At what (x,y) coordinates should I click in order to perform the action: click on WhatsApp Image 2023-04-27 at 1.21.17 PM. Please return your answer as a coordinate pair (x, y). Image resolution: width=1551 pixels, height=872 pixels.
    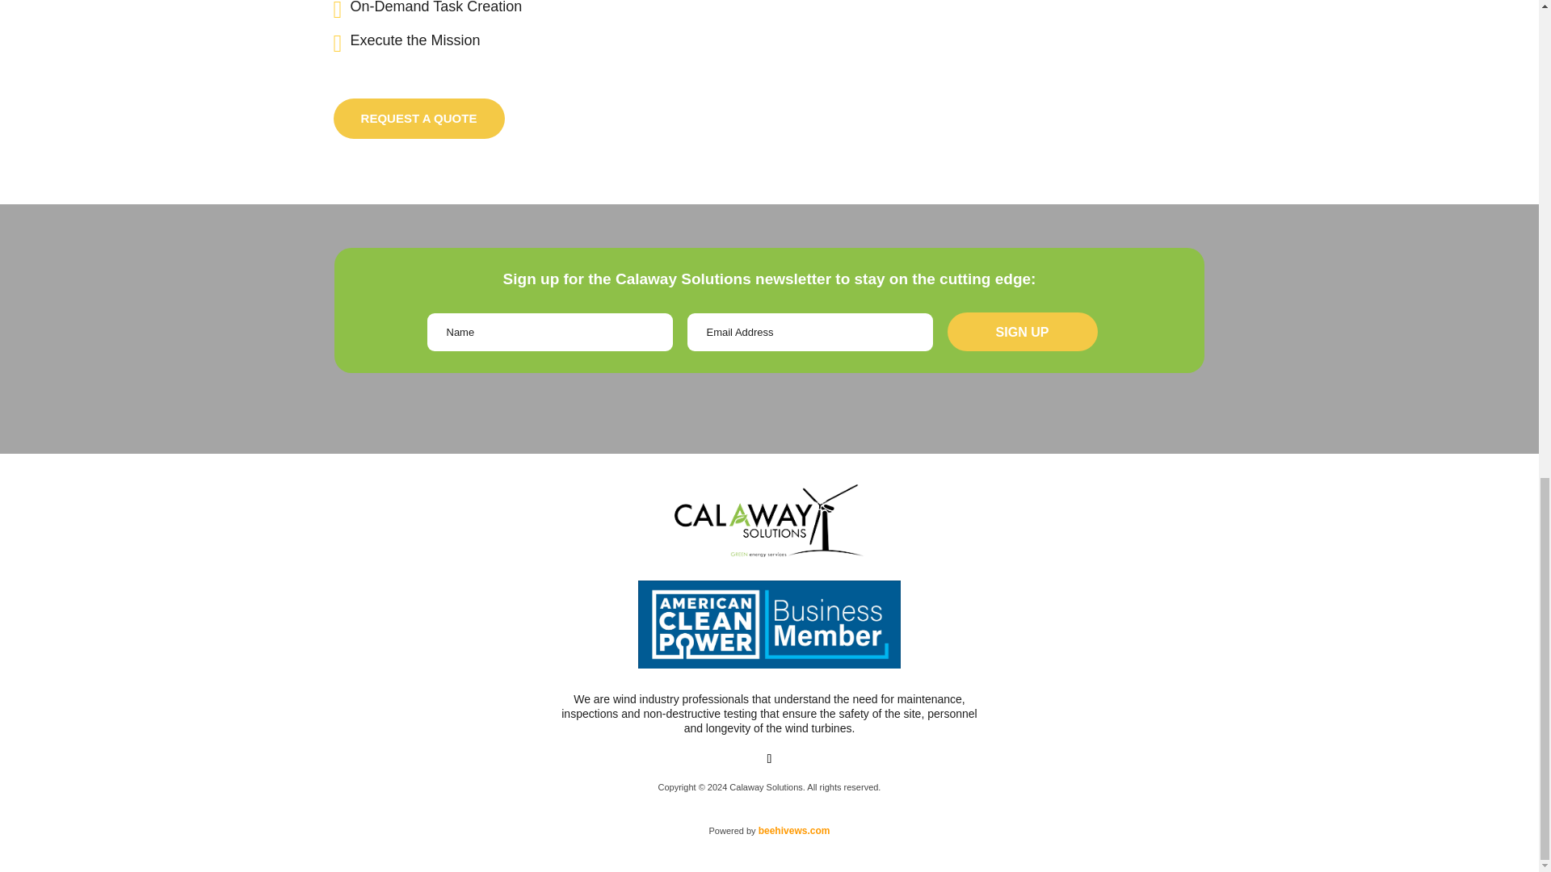
    Looking at the image, I should click on (769, 624).